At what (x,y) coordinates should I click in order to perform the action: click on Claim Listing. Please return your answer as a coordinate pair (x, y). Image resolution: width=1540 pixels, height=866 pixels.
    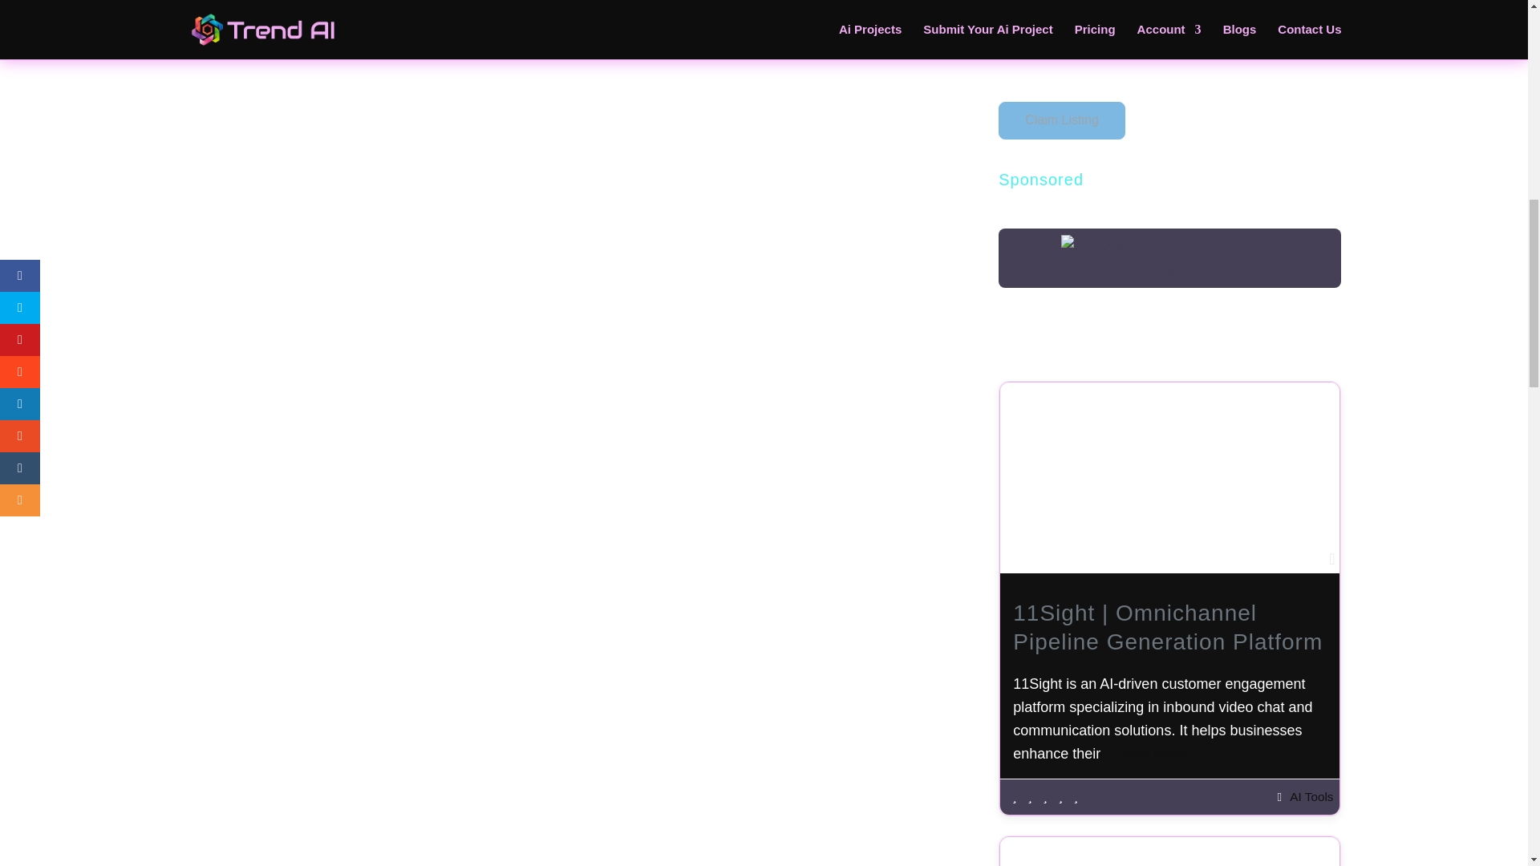
    Looking at the image, I should click on (1062, 120).